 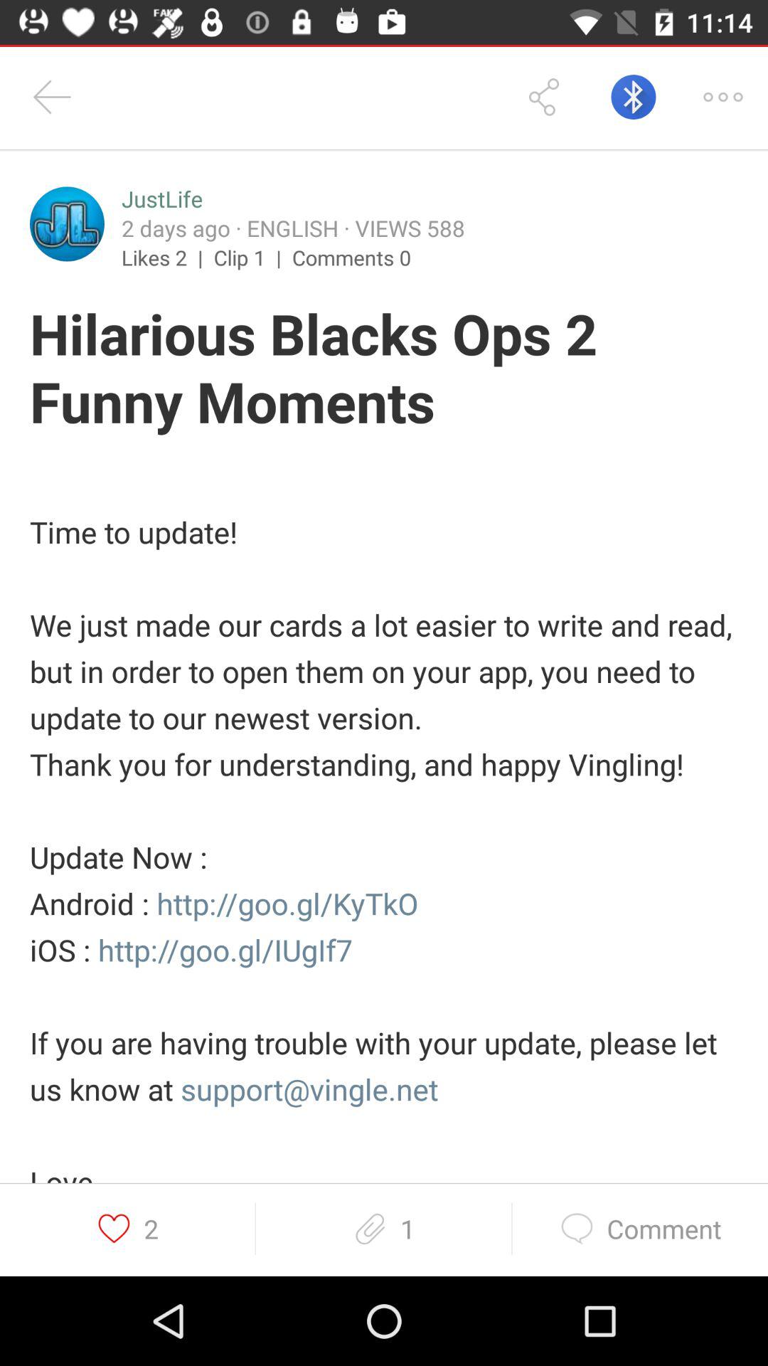 What do you see at coordinates (384, 824) in the screenshot?
I see `scroll to the time to update` at bounding box center [384, 824].